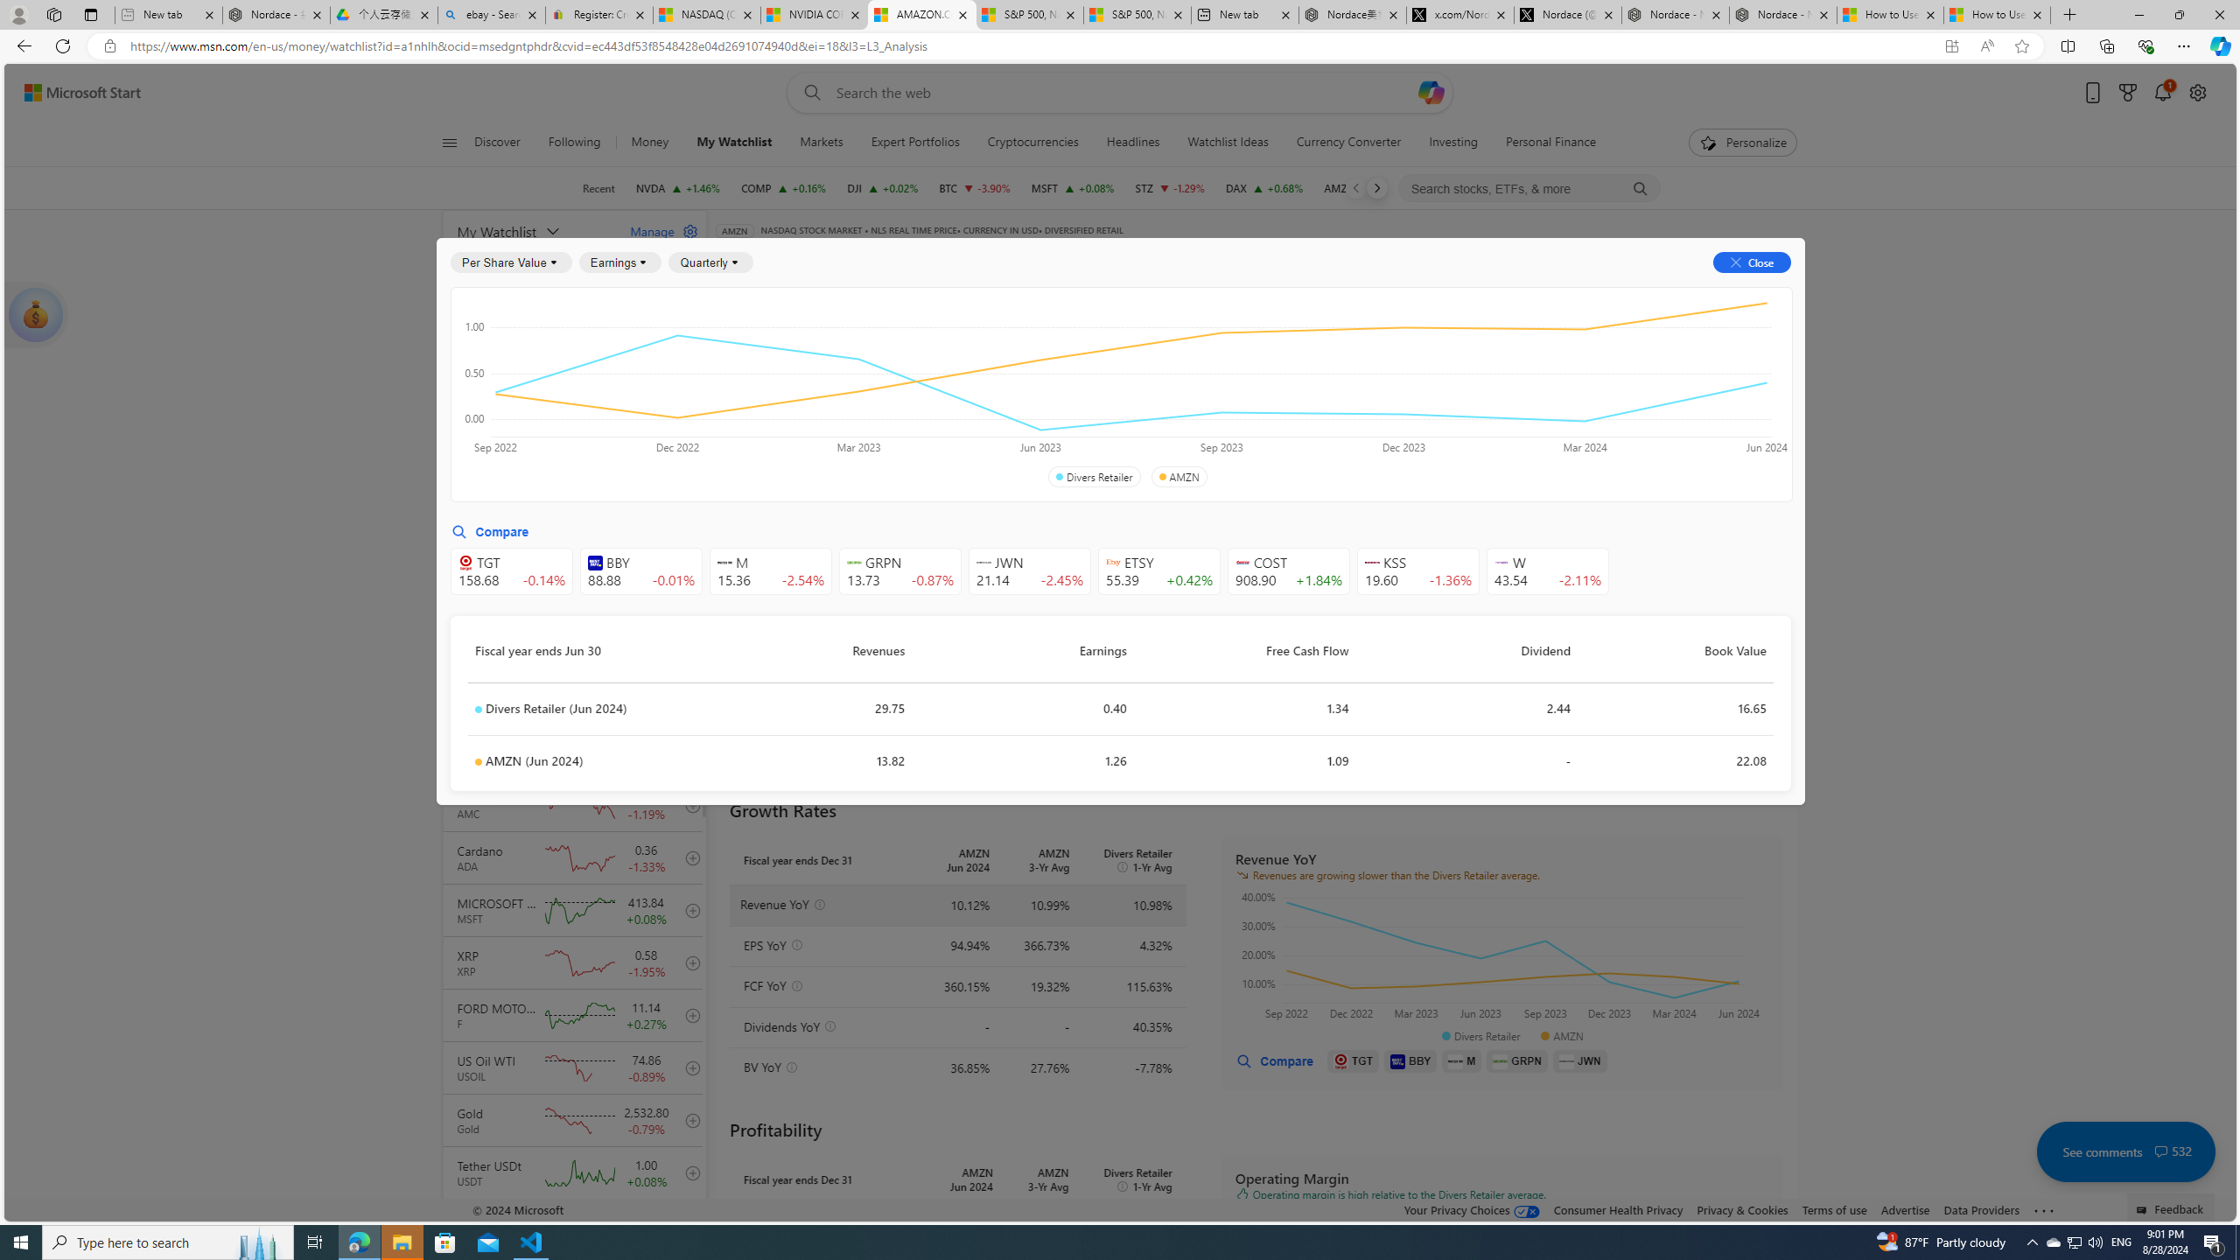 The image size is (2240, 1260). What do you see at coordinates (108, 46) in the screenshot?
I see `View site information` at bounding box center [108, 46].